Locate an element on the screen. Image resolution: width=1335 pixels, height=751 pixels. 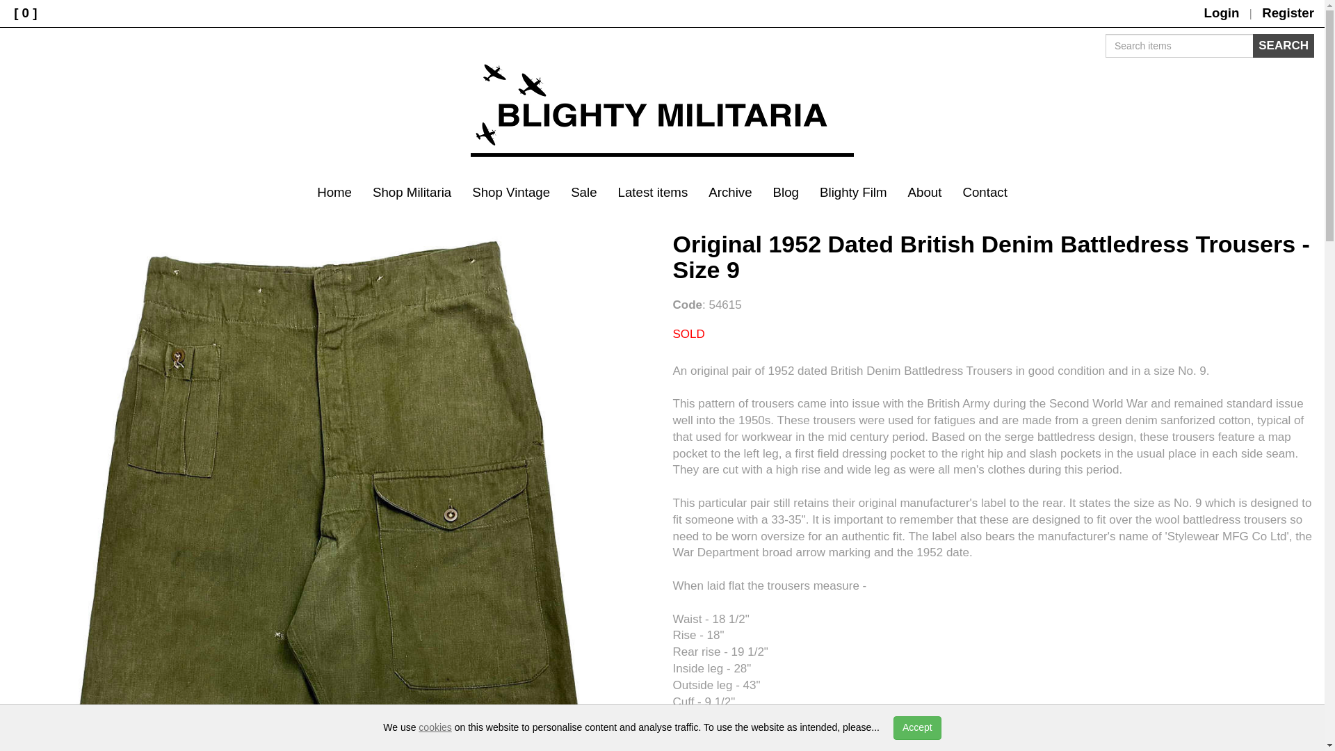
Shop Militaria is located at coordinates (412, 192).